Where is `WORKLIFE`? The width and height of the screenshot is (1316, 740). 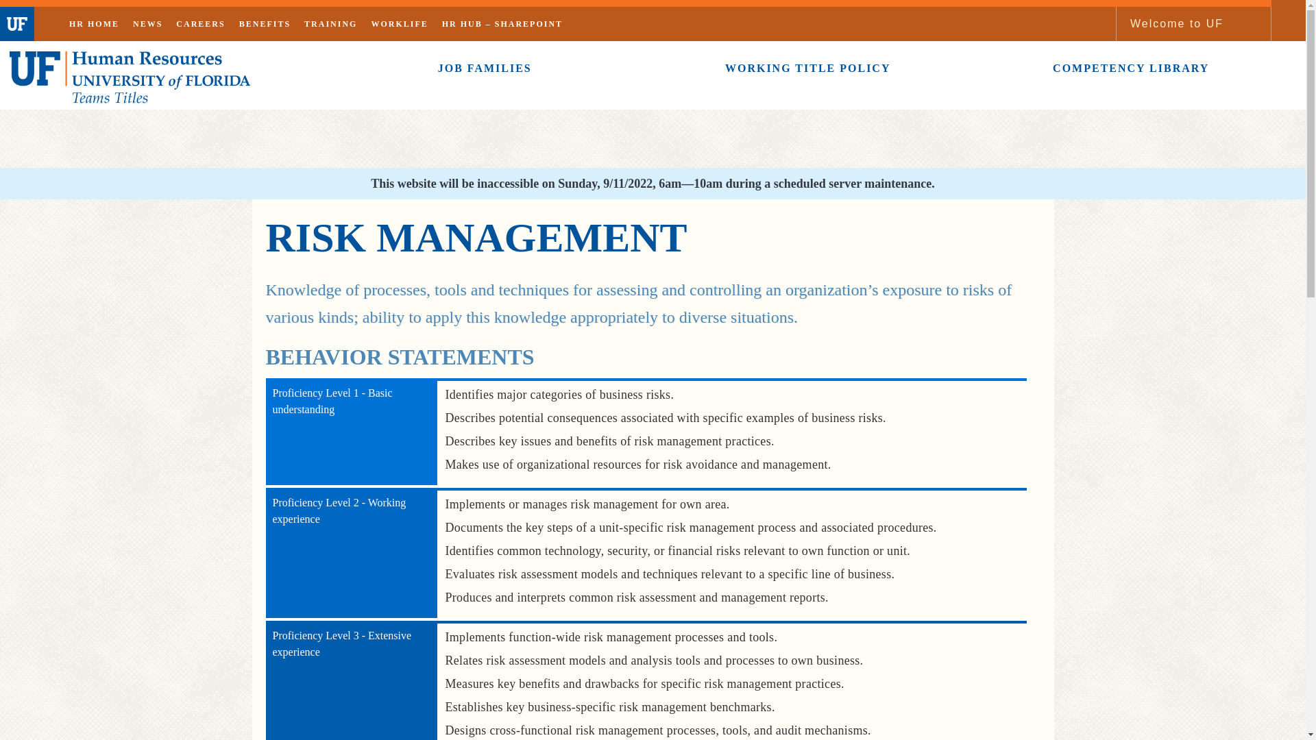
WORKLIFE is located at coordinates (399, 23).